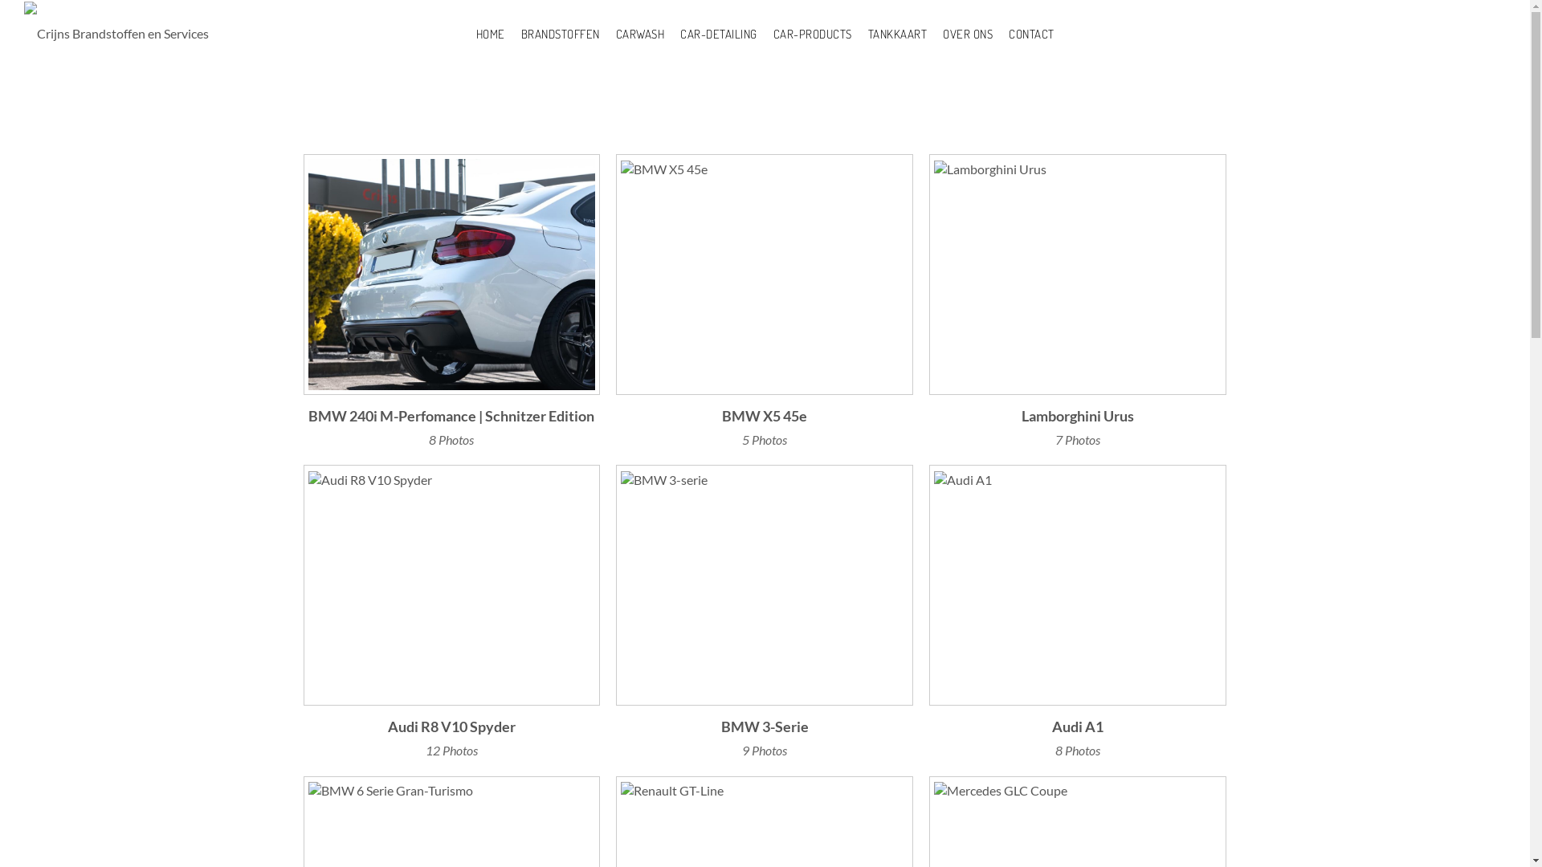 This screenshot has height=867, width=1542. Describe the element at coordinates (765, 726) in the screenshot. I see `BMW 3-Serie` at that location.